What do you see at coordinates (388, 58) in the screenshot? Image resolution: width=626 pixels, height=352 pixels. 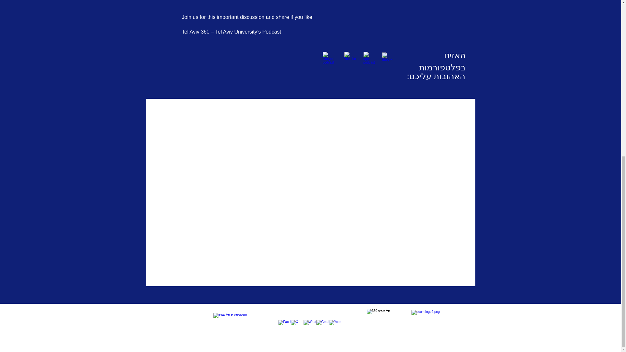 I see `Spotify` at bounding box center [388, 58].